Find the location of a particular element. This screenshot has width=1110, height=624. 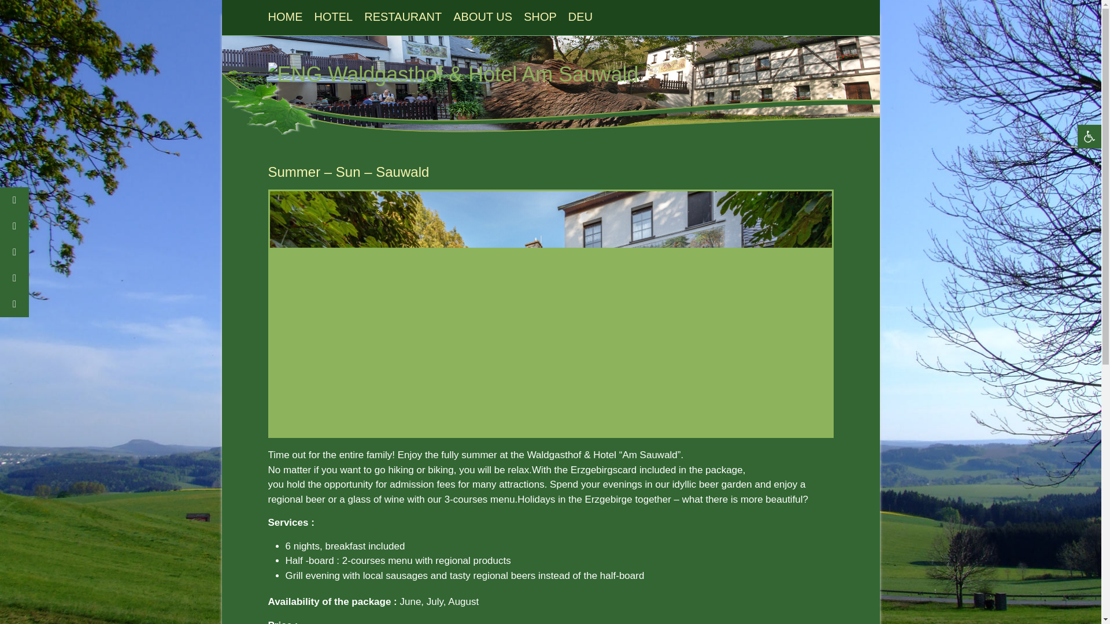

SHOP is located at coordinates (540, 21).